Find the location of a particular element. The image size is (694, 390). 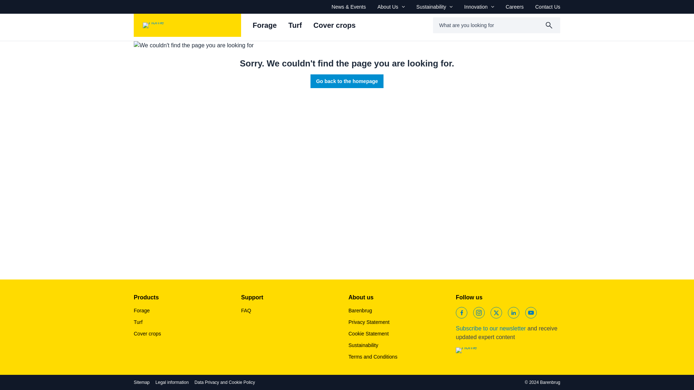

Innovation is located at coordinates (479, 6).